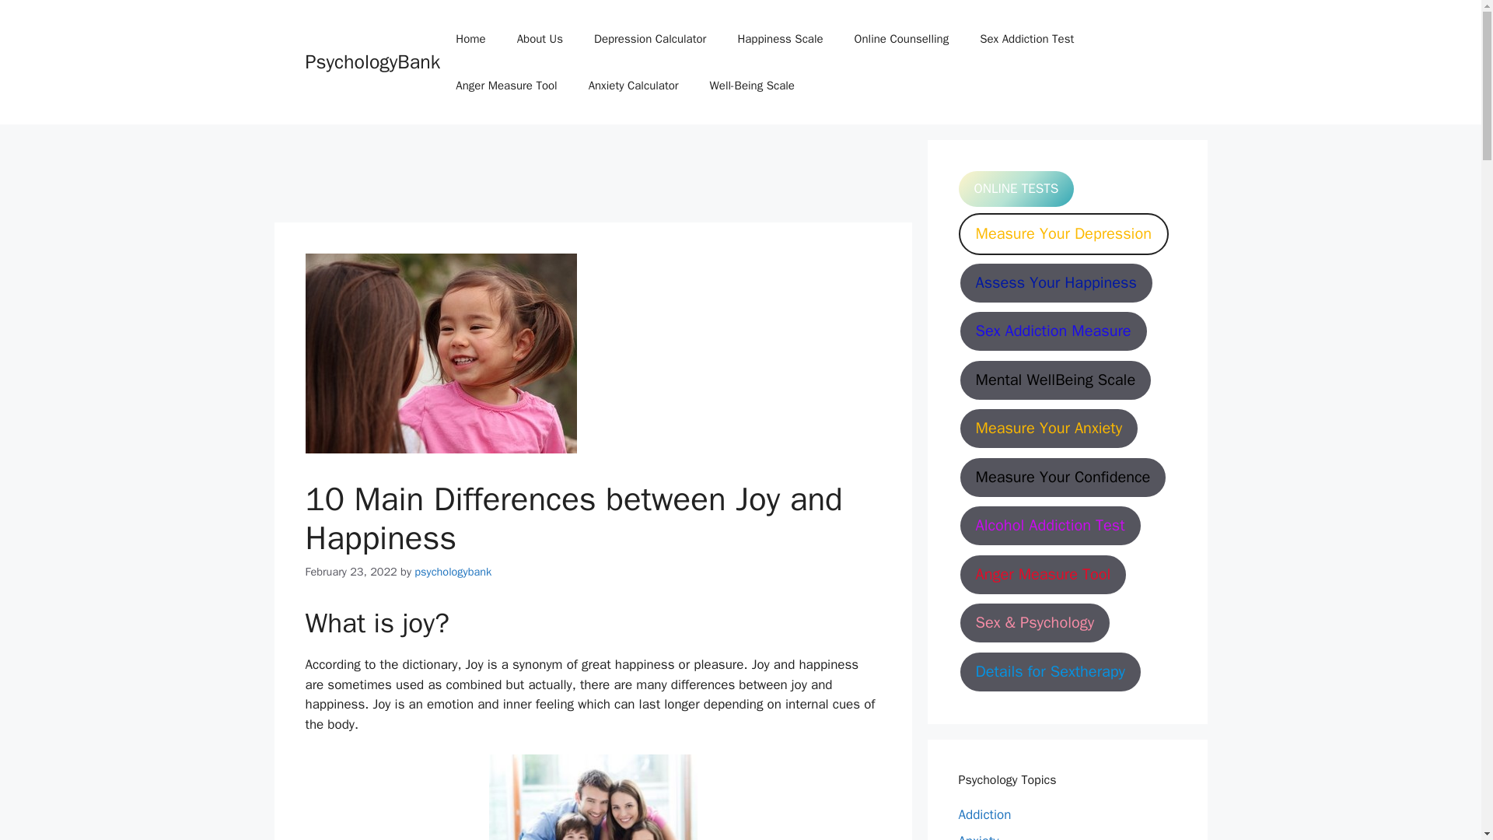 The image size is (1493, 840). What do you see at coordinates (650, 39) in the screenshot?
I see `Depression Calculator` at bounding box center [650, 39].